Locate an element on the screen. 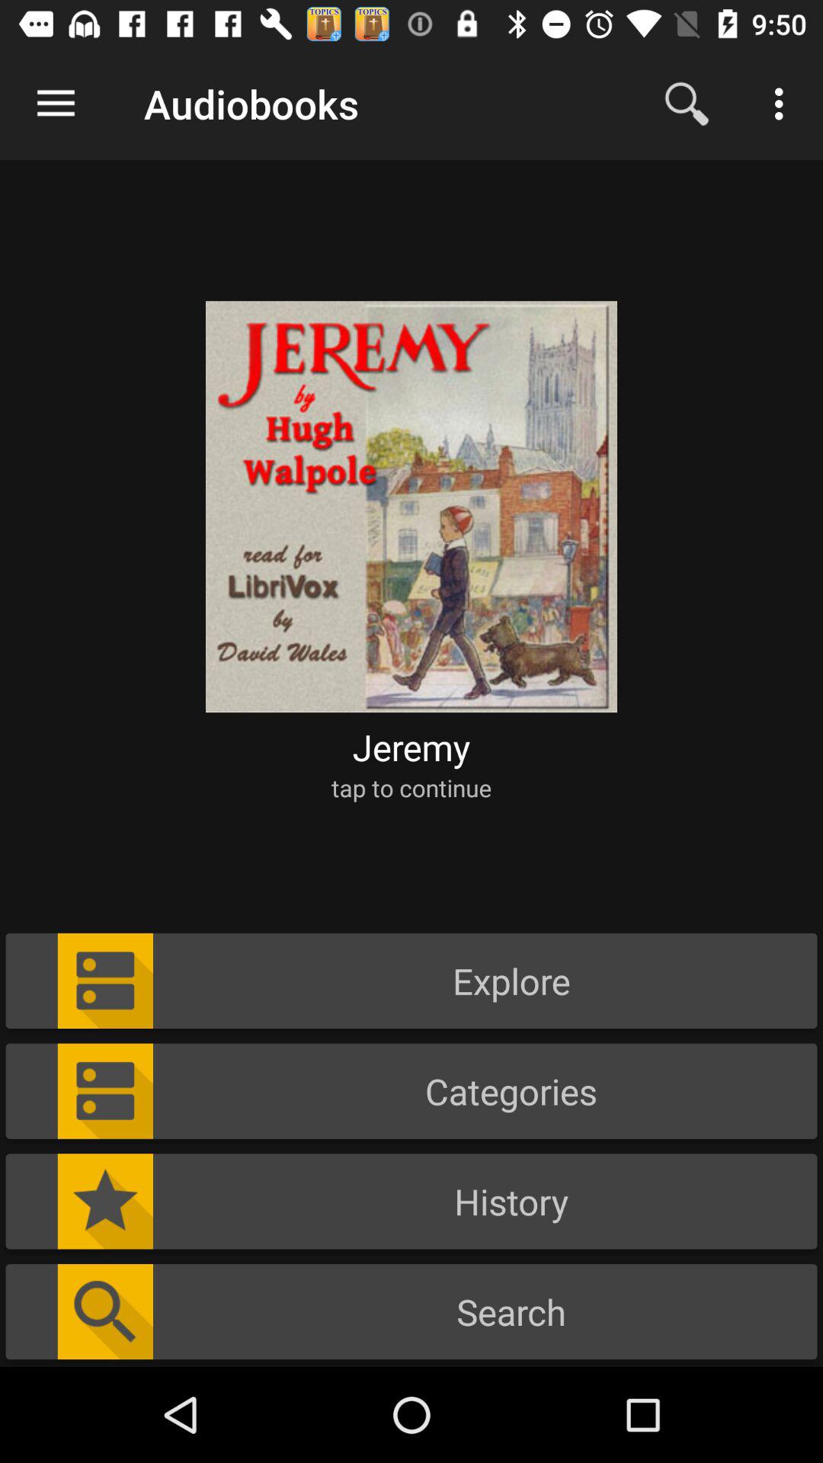 The height and width of the screenshot is (1463, 823). click the icon above the jeremy item is located at coordinates (411, 497).